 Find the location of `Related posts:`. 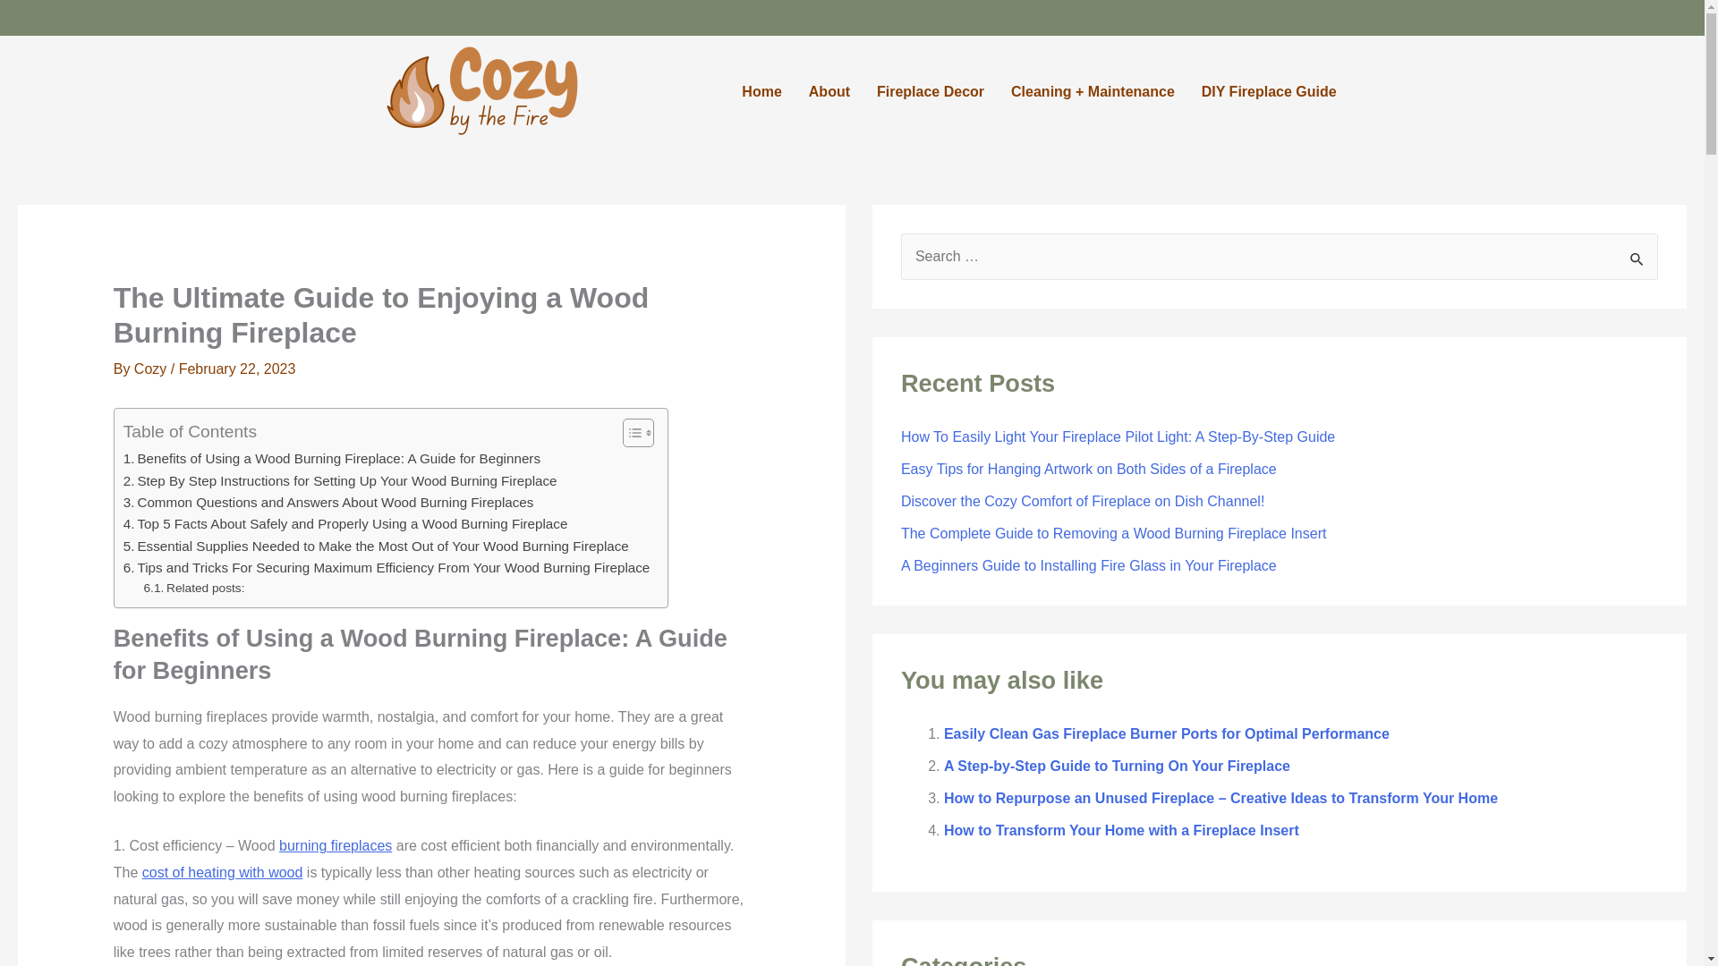

Related posts: is located at coordinates (195, 588).